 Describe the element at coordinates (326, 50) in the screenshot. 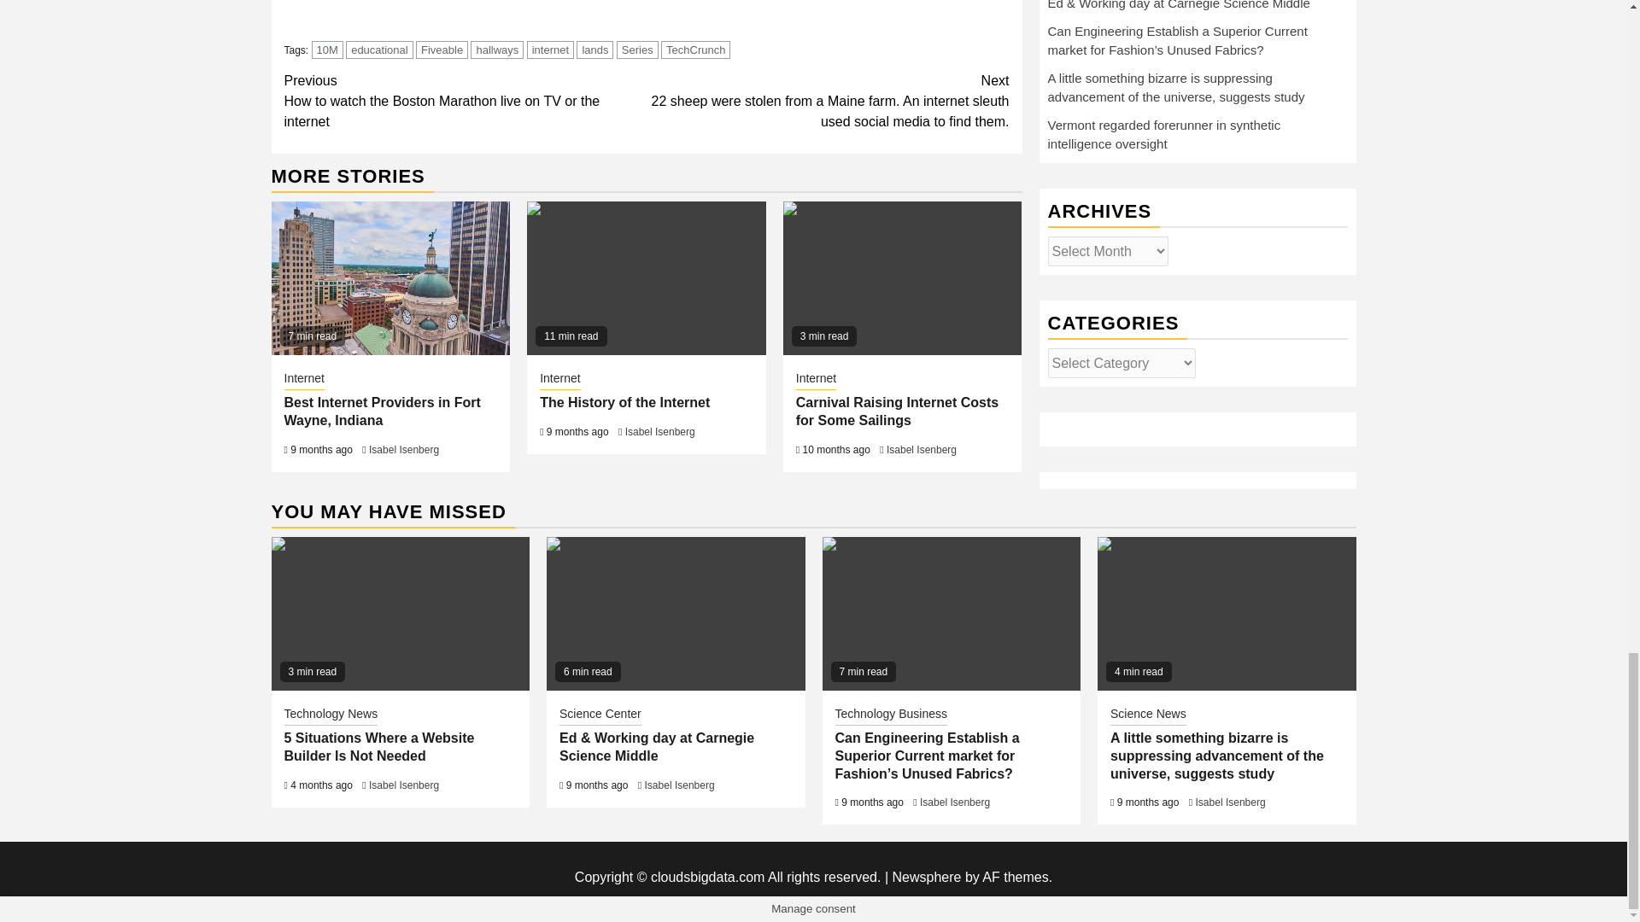

I see `10M` at that location.